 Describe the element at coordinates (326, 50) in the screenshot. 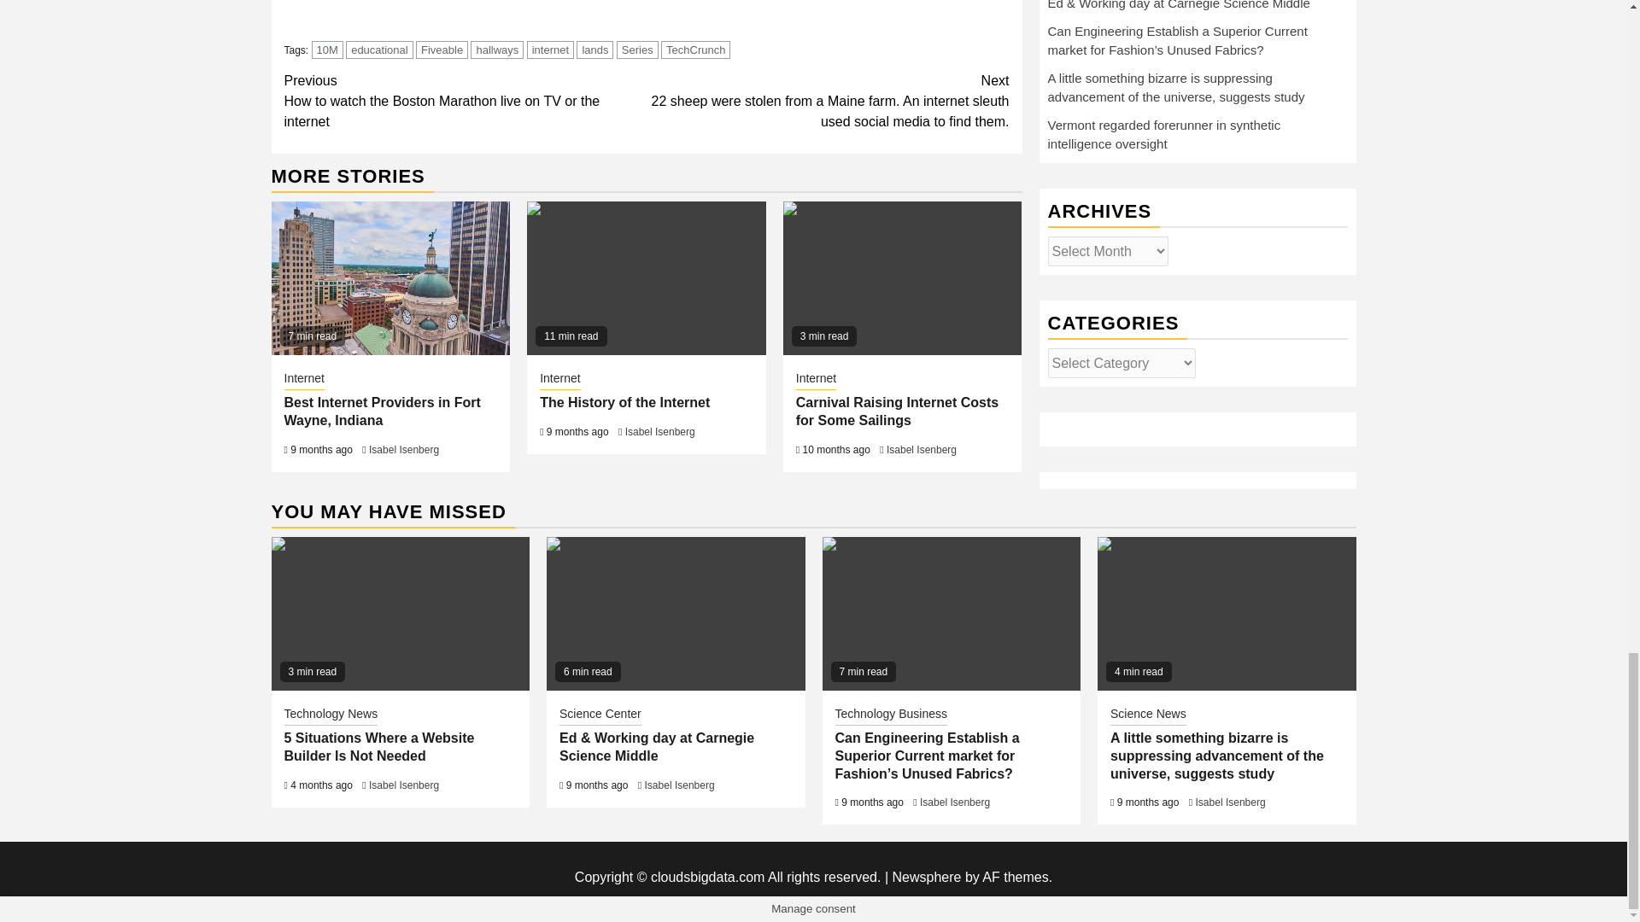

I see `10M` at that location.